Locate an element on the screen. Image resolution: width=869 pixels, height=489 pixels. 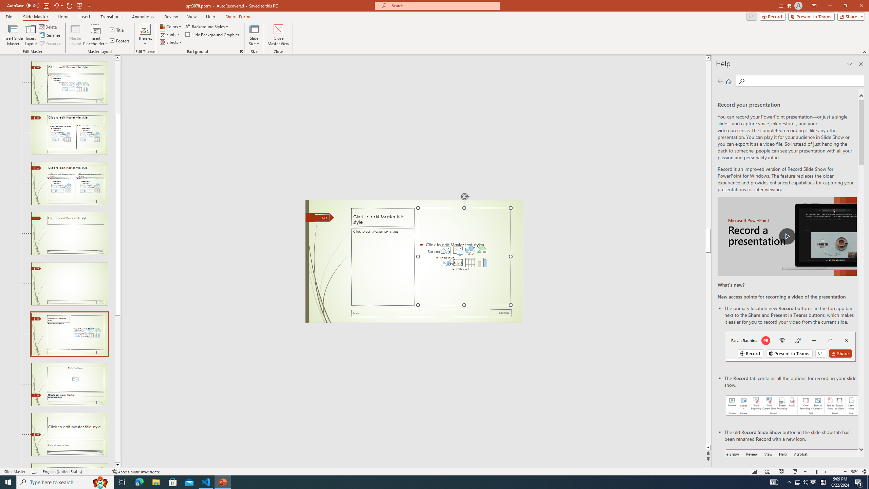
Slide Content with Caption Layout: used by no slides is located at coordinates (69, 334).